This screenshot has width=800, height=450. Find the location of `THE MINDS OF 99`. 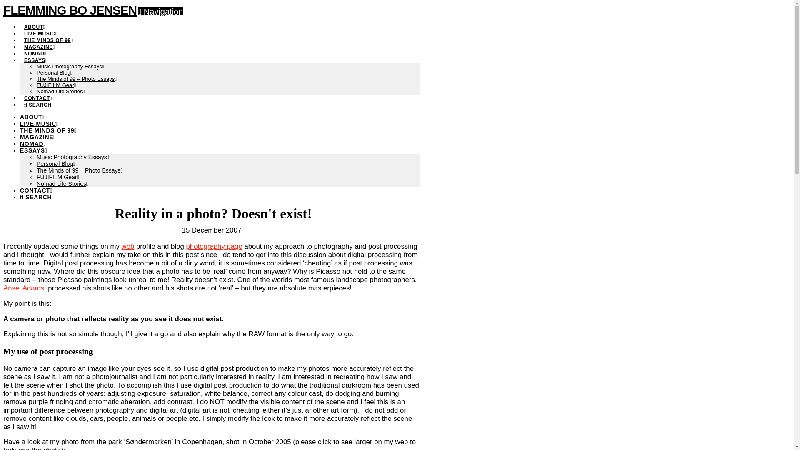

THE MINDS OF 99 is located at coordinates (48, 36).